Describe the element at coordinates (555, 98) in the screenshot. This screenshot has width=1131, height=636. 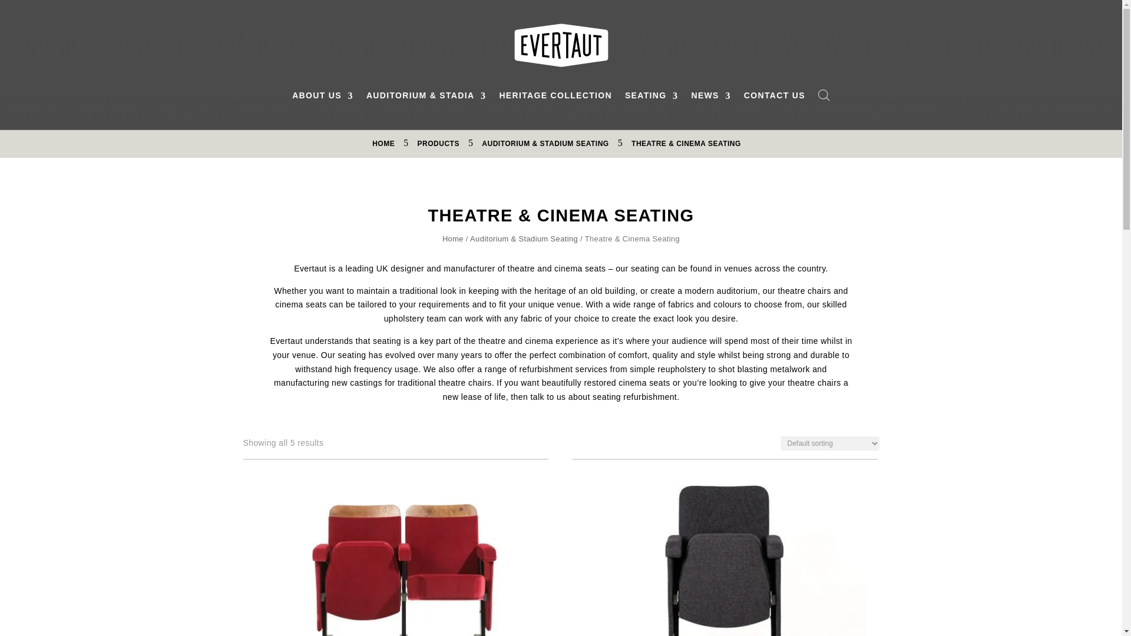
I see `HERITAGE COLLECTION` at that location.